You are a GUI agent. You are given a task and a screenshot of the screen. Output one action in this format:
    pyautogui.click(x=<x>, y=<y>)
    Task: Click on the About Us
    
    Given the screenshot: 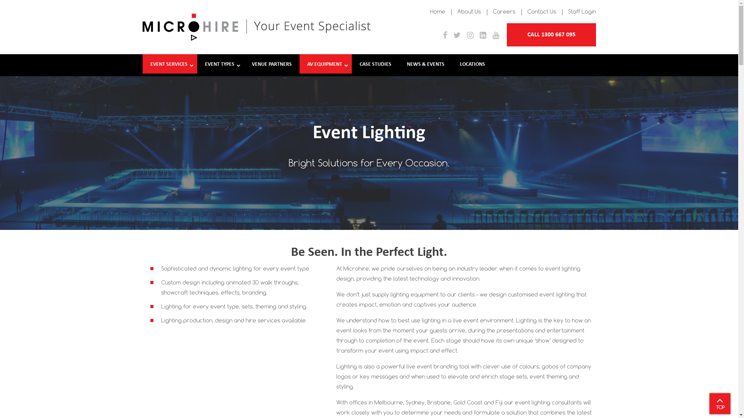 What is the action you would take?
    pyautogui.click(x=469, y=11)
    